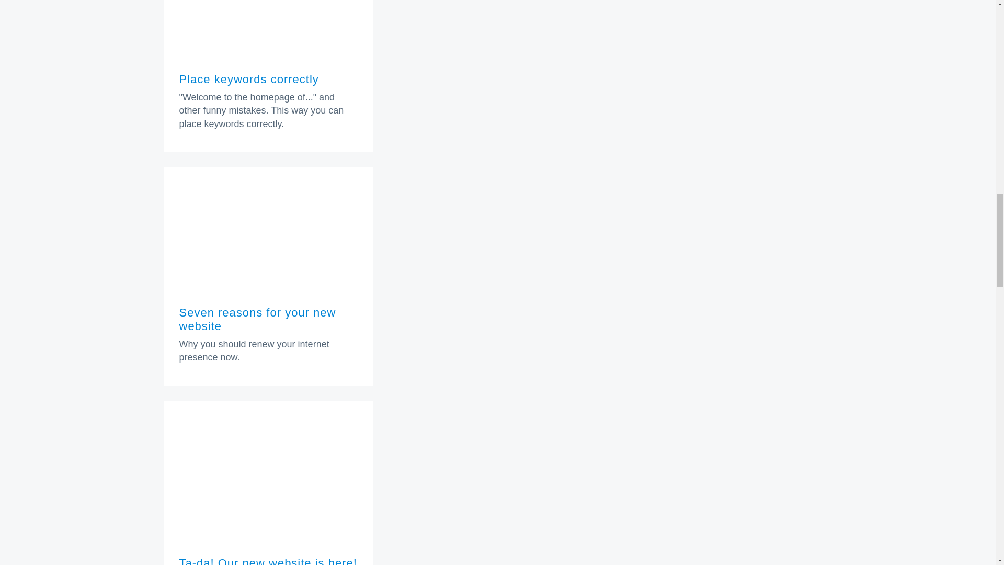  I want to click on Ta-da! Our new website is here!, so click(267, 561).